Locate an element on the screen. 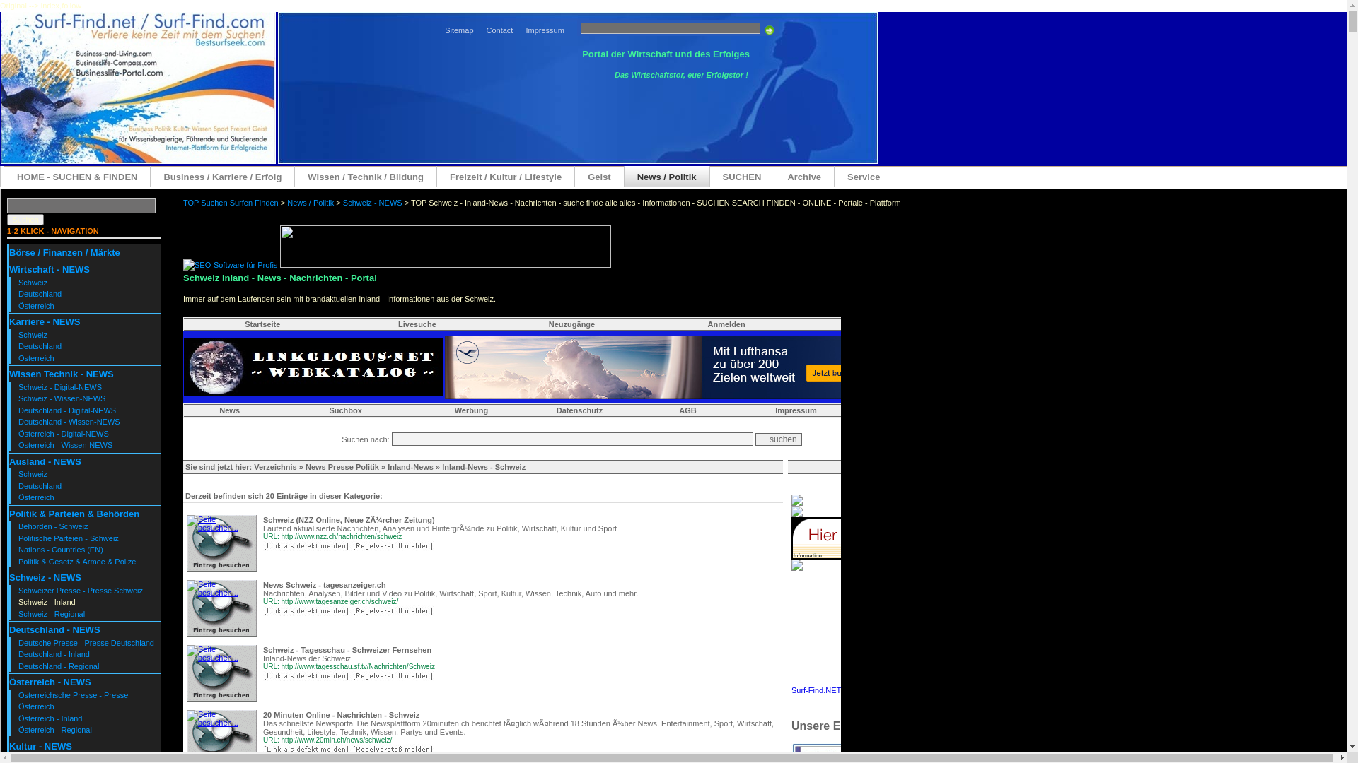 This screenshot has width=1358, height=763. Nations - Countries (EN) is located at coordinates (61, 550).